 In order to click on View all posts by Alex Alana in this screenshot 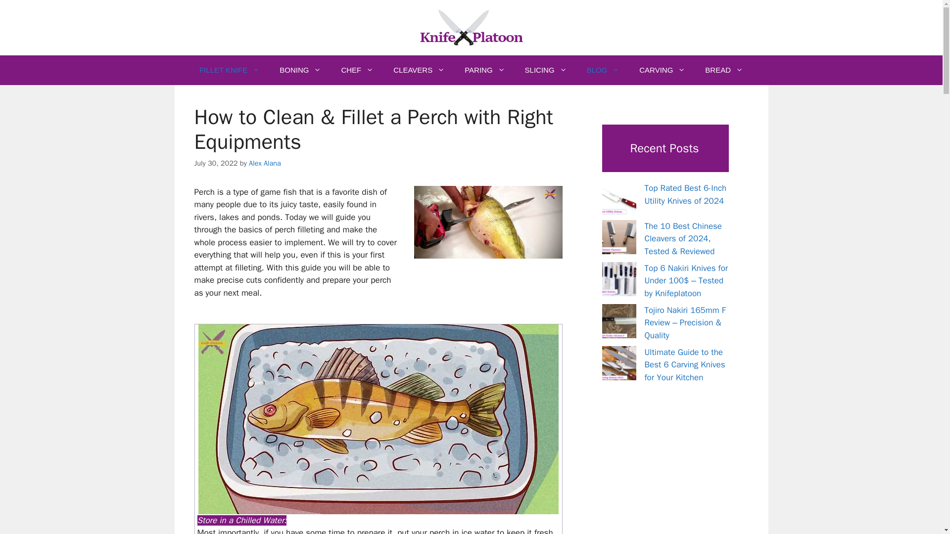, I will do `click(265, 163)`.